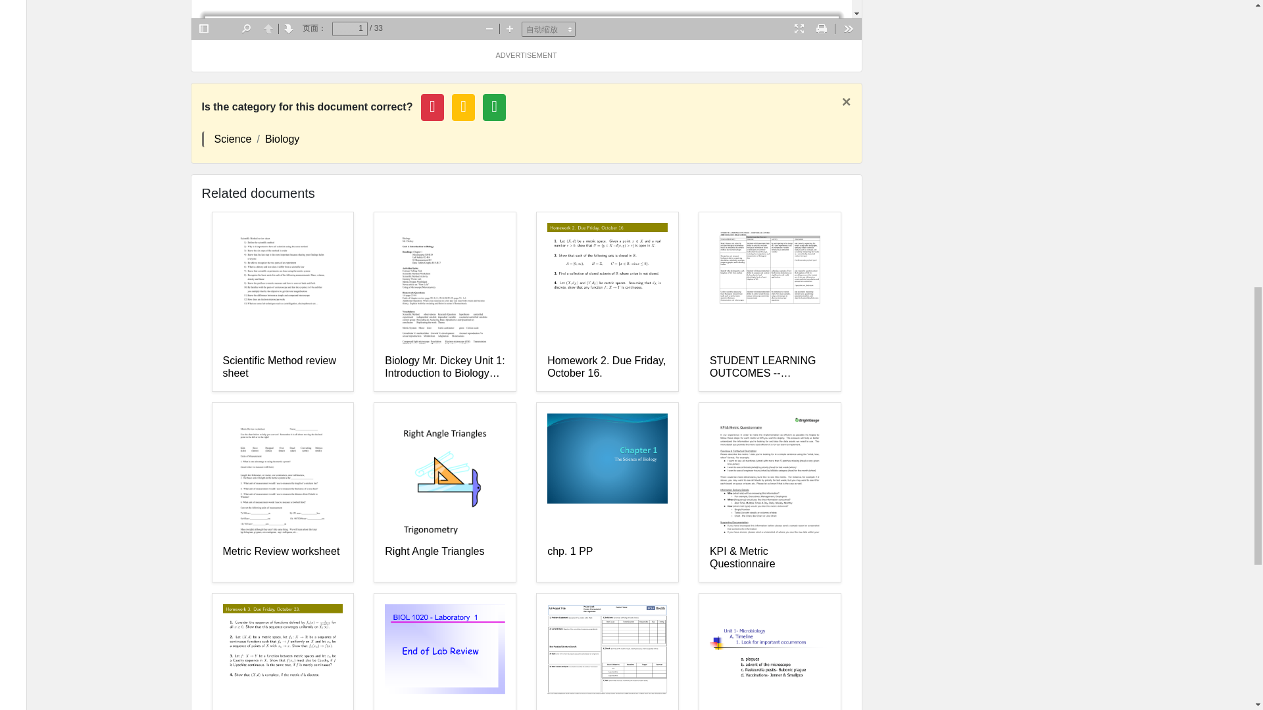  What do you see at coordinates (282, 367) in the screenshot?
I see `Scientific Method review sheet` at bounding box center [282, 367].